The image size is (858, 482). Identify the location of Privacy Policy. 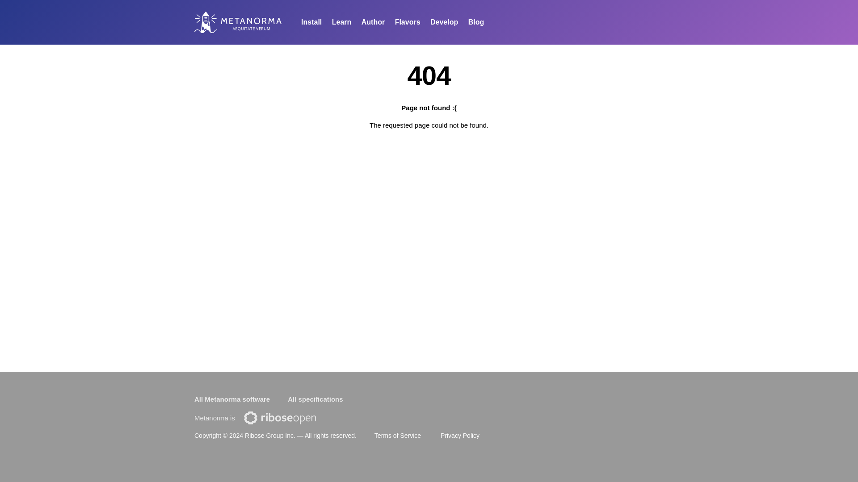
(460, 435).